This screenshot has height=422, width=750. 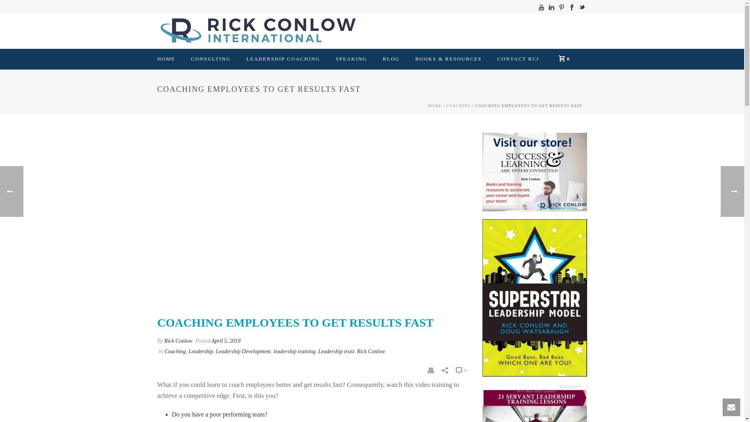 I want to click on COACHING, so click(x=459, y=105).